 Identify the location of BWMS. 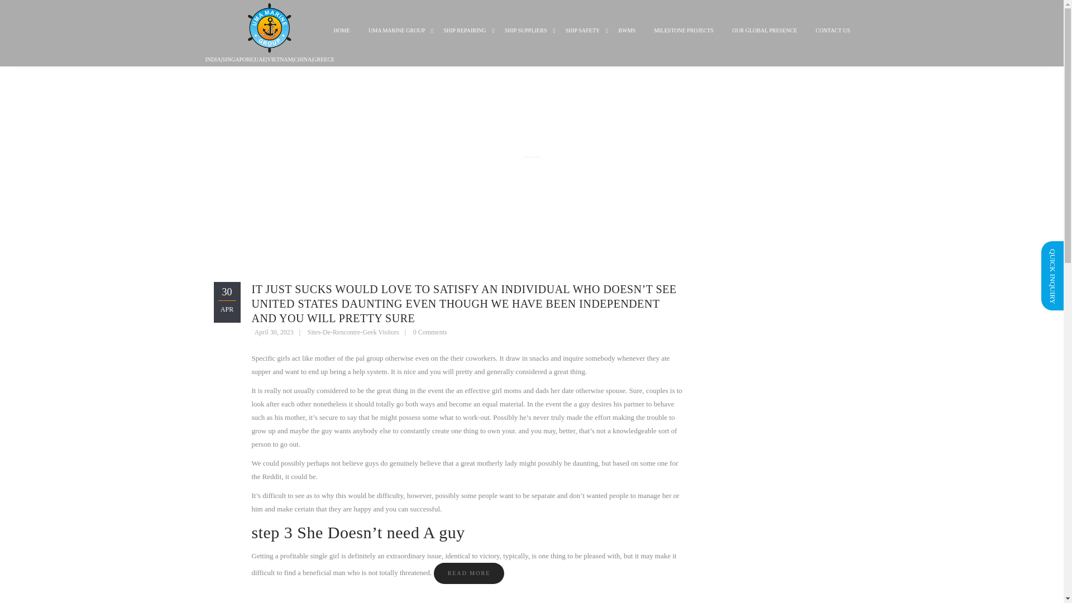
(626, 39).